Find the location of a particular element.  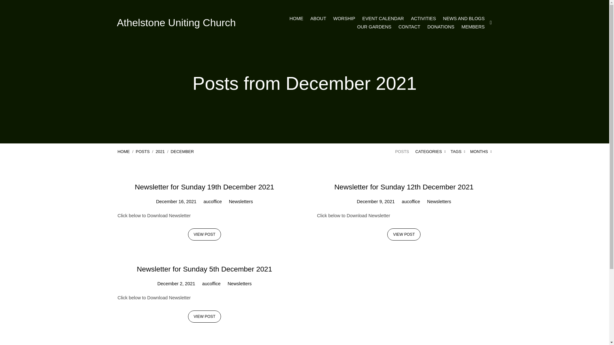

VIEW POST is located at coordinates (205, 317).